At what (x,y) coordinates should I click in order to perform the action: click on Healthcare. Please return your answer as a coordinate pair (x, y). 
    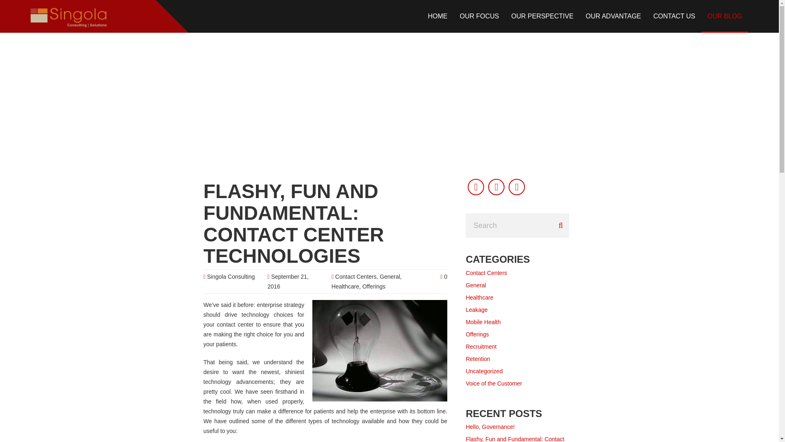
    Looking at the image, I should click on (345, 286).